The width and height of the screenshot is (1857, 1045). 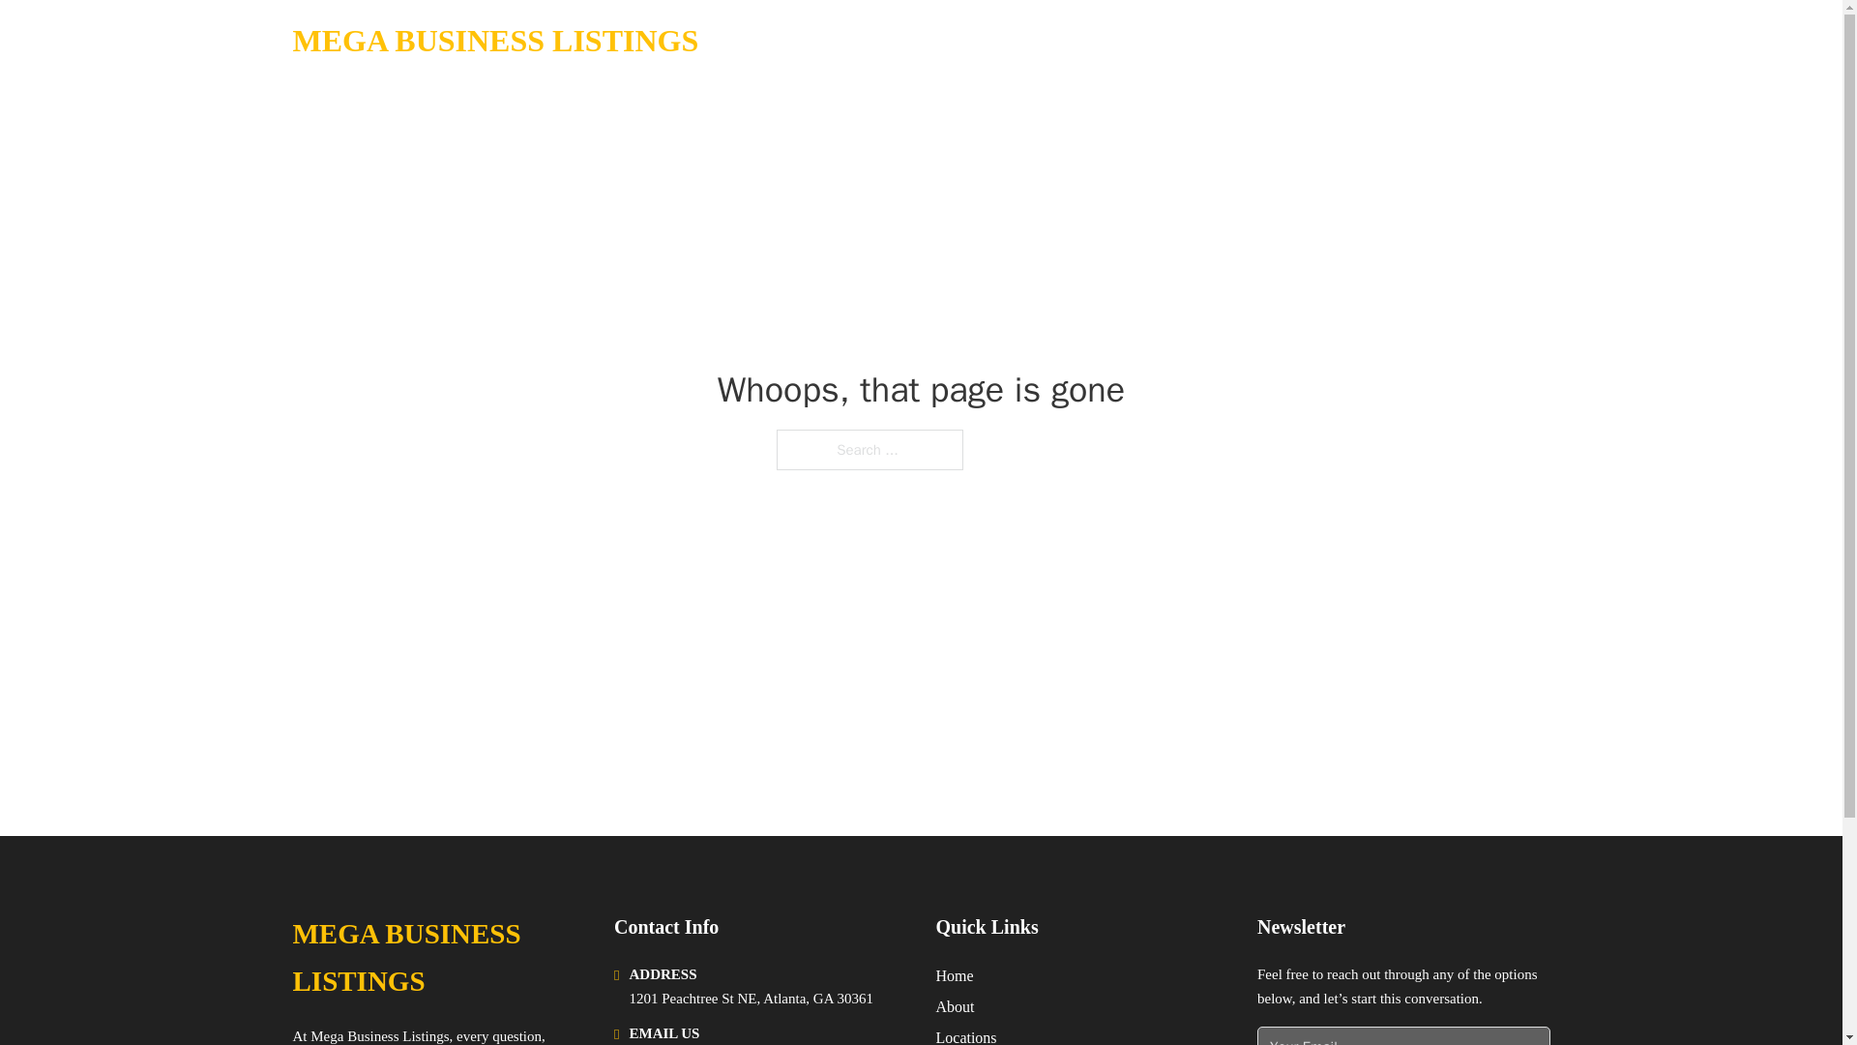 I want to click on About, so click(x=956, y=1006).